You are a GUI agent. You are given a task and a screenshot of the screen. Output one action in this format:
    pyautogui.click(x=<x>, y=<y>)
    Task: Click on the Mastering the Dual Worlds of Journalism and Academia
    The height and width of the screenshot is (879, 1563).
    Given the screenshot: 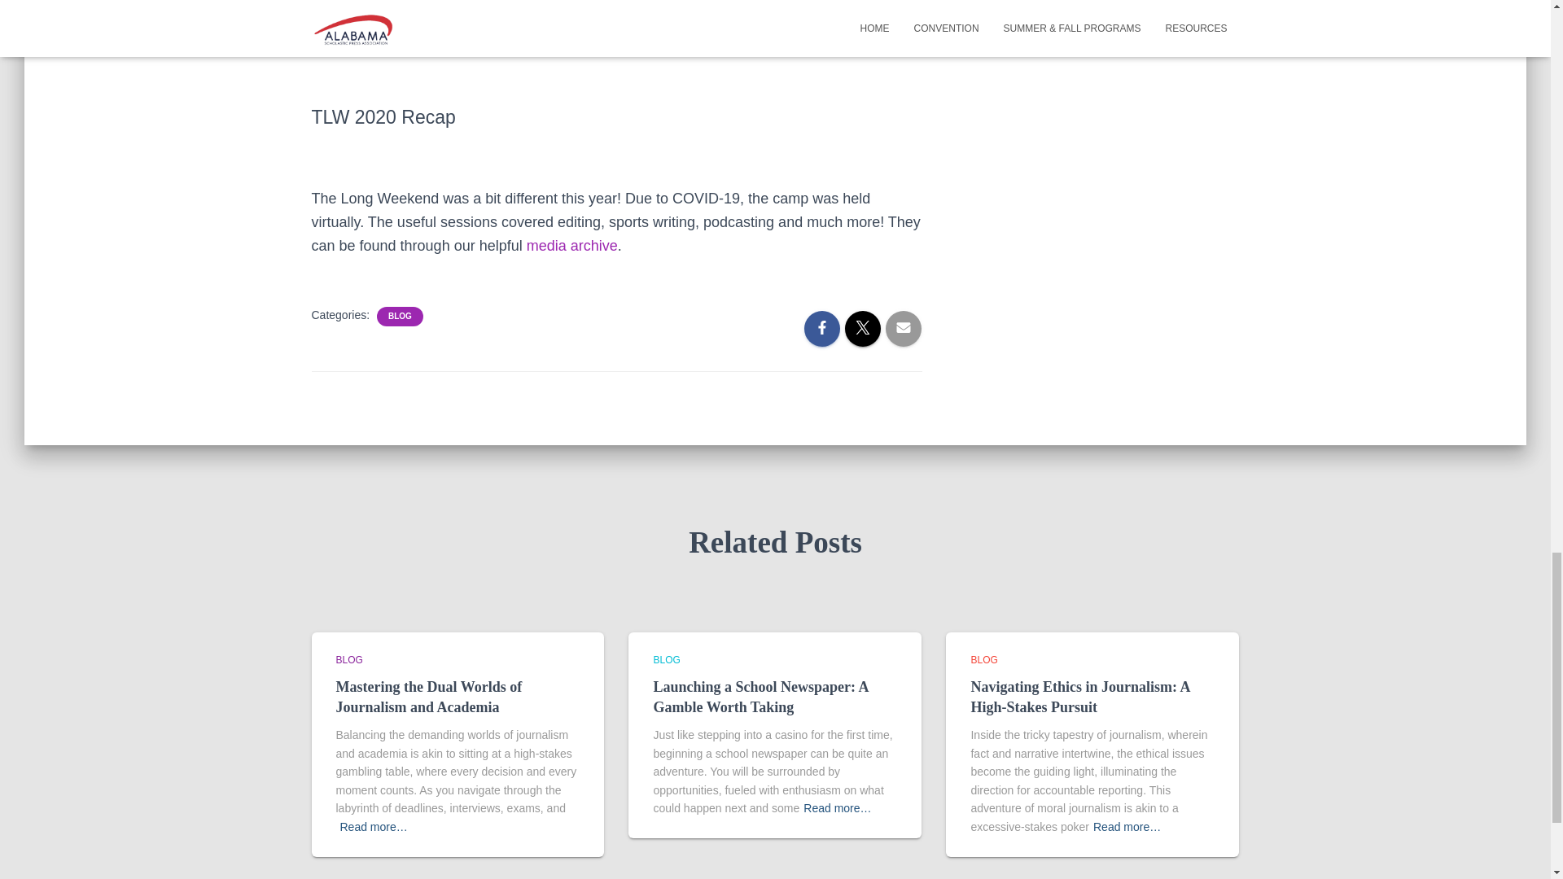 What is the action you would take?
    pyautogui.click(x=428, y=697)
    